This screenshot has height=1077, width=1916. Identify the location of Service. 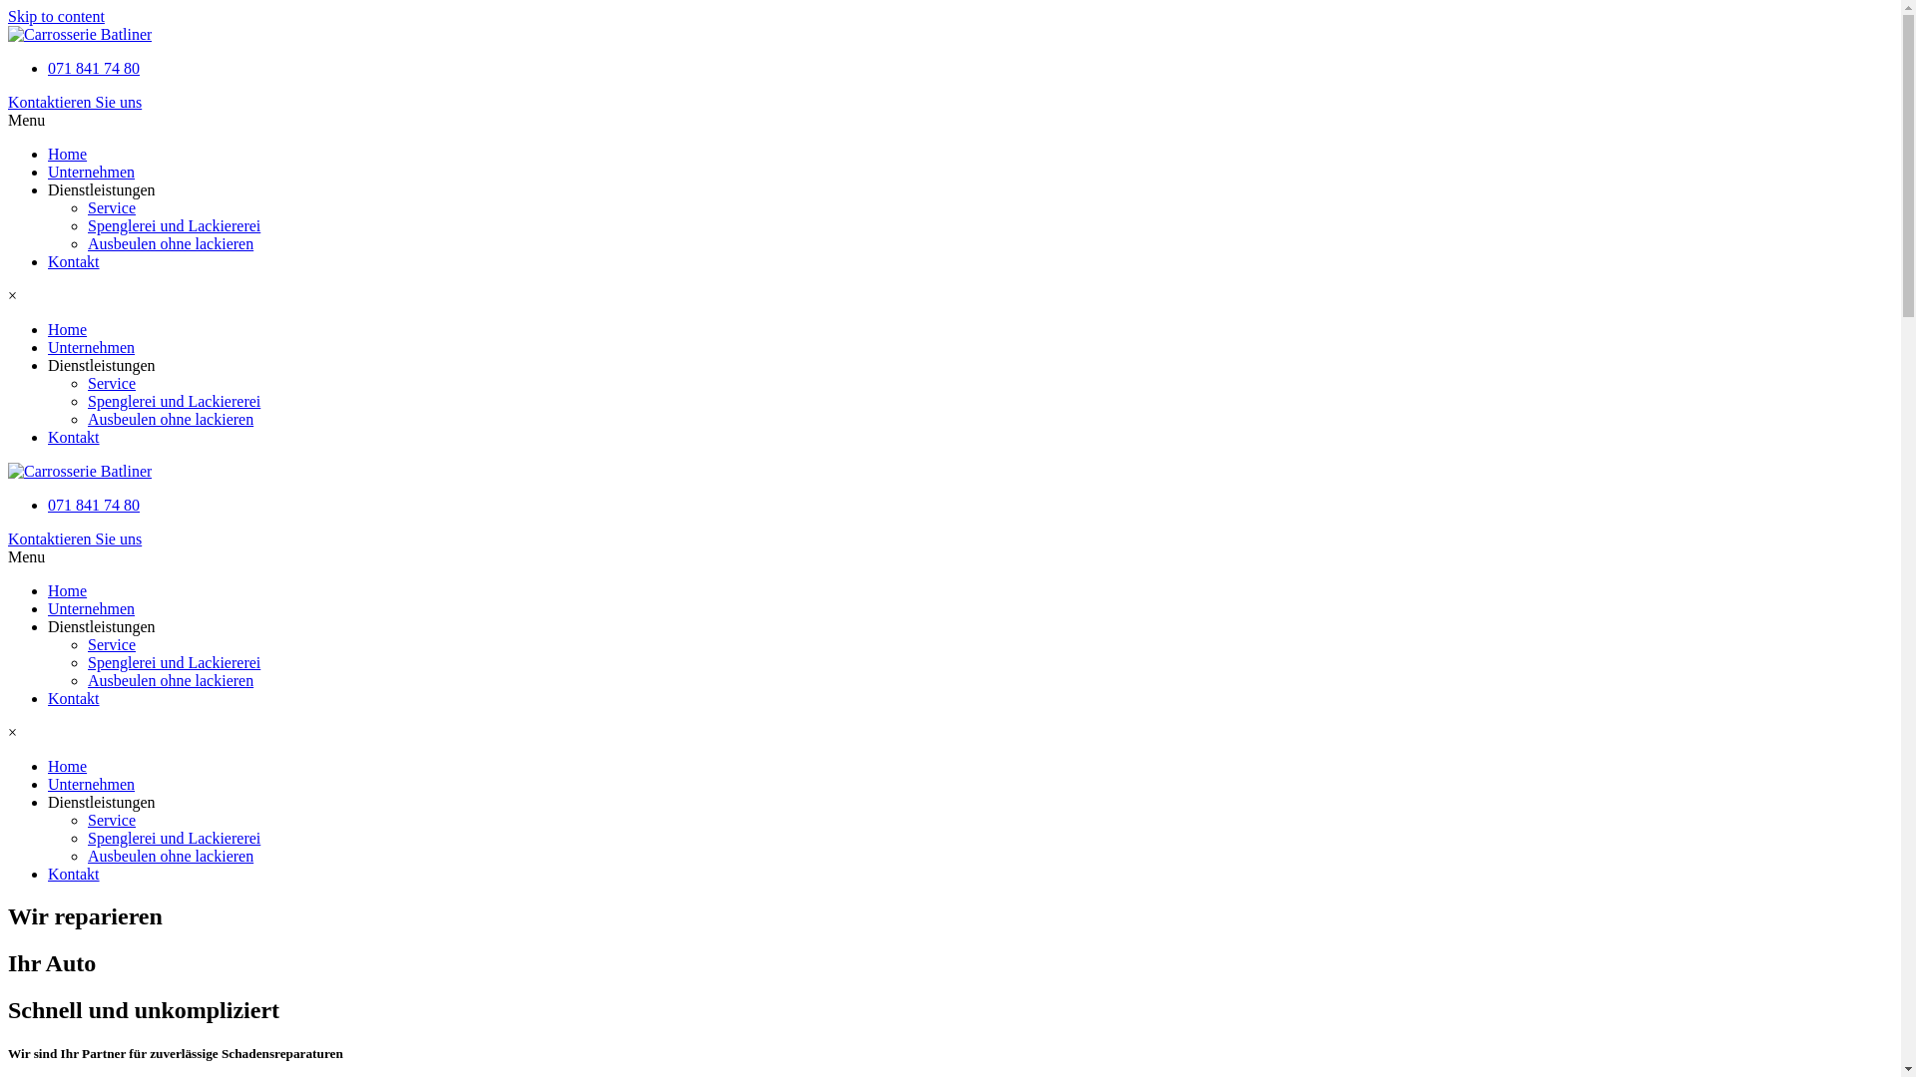
(112, 383).